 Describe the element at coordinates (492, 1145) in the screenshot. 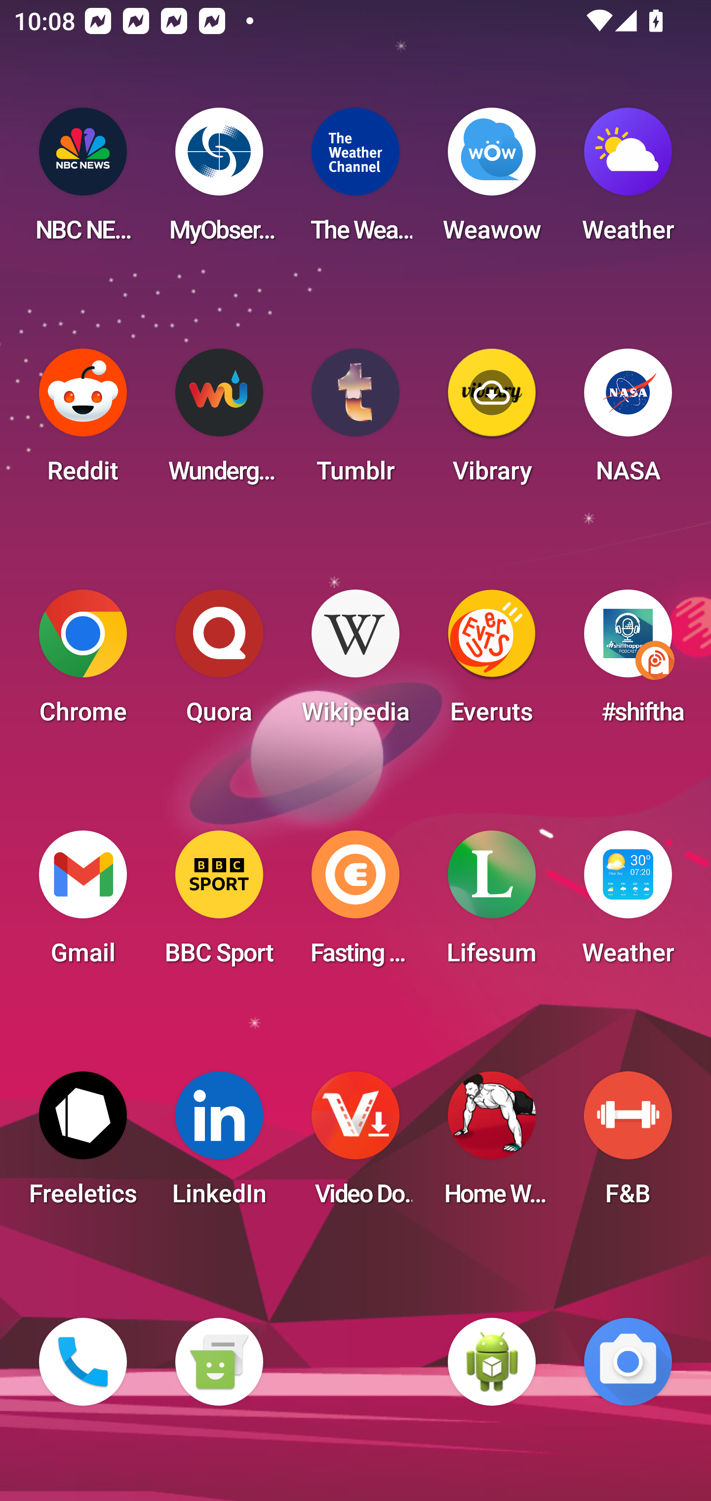

I see `Home Workout` at that location.